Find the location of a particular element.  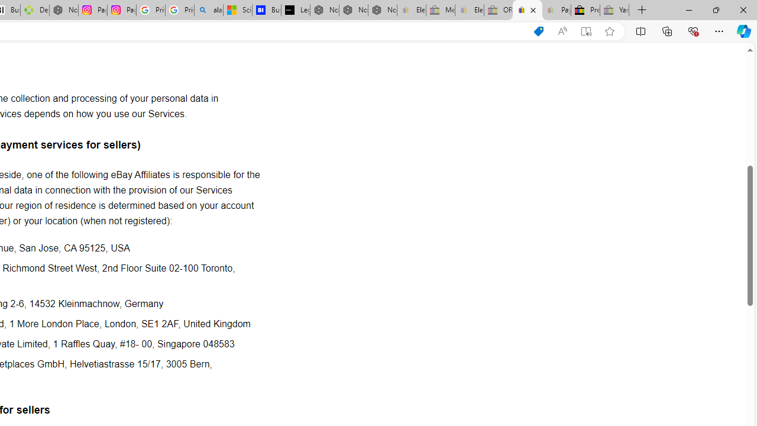

Press Room - eBay Inc. is located at coordinates (585, 11).